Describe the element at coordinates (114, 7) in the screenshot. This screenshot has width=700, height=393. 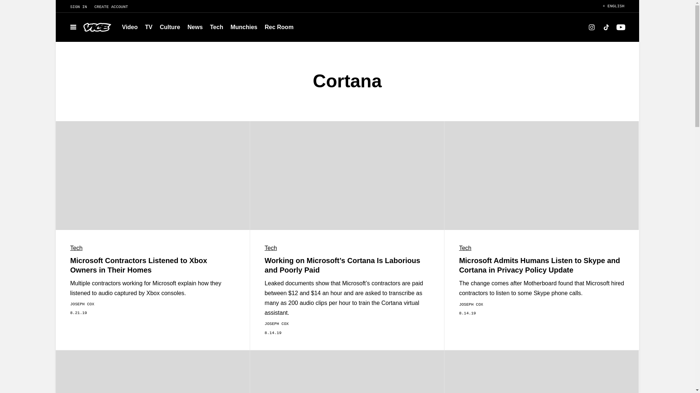
I see `CREATE ACCOUNT` at that location.